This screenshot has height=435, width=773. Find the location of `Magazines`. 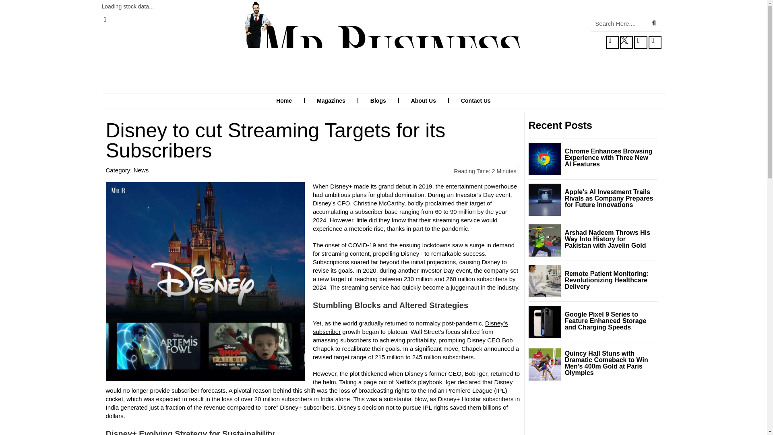

Magazines is located at coordinates (331, 101).